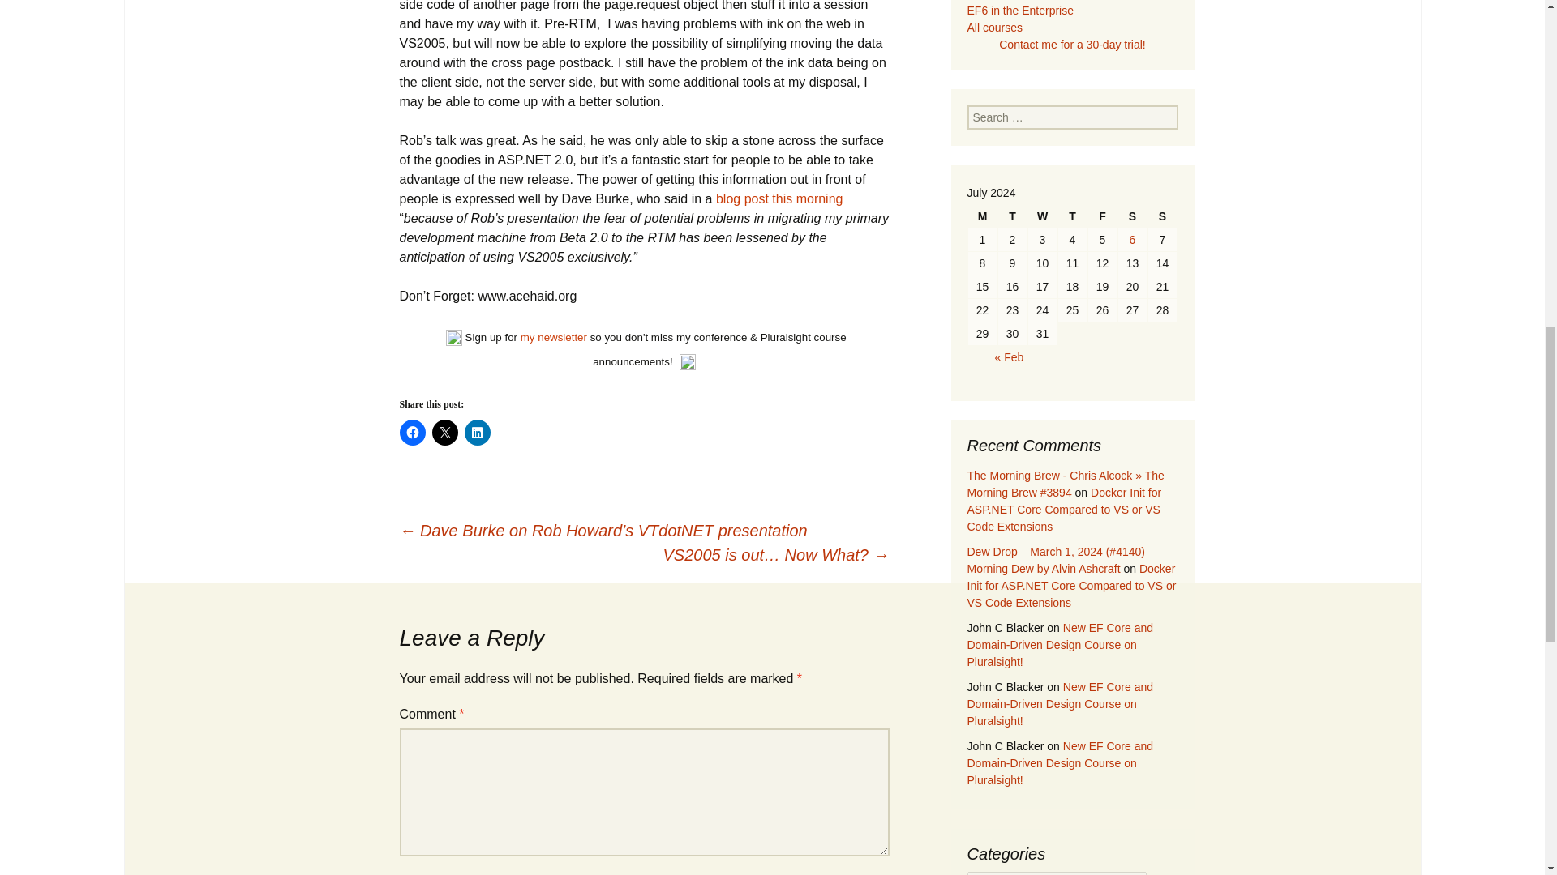 This screenshot has height=875, width=1557. I want to click on Saturday, so click(1132, 216).